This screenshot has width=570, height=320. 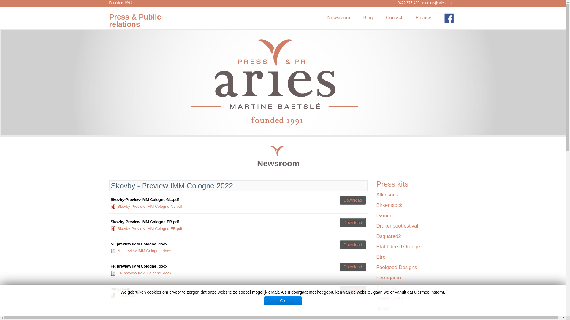 I want to click on Feelgood Designs, so click(x=397, y=267).